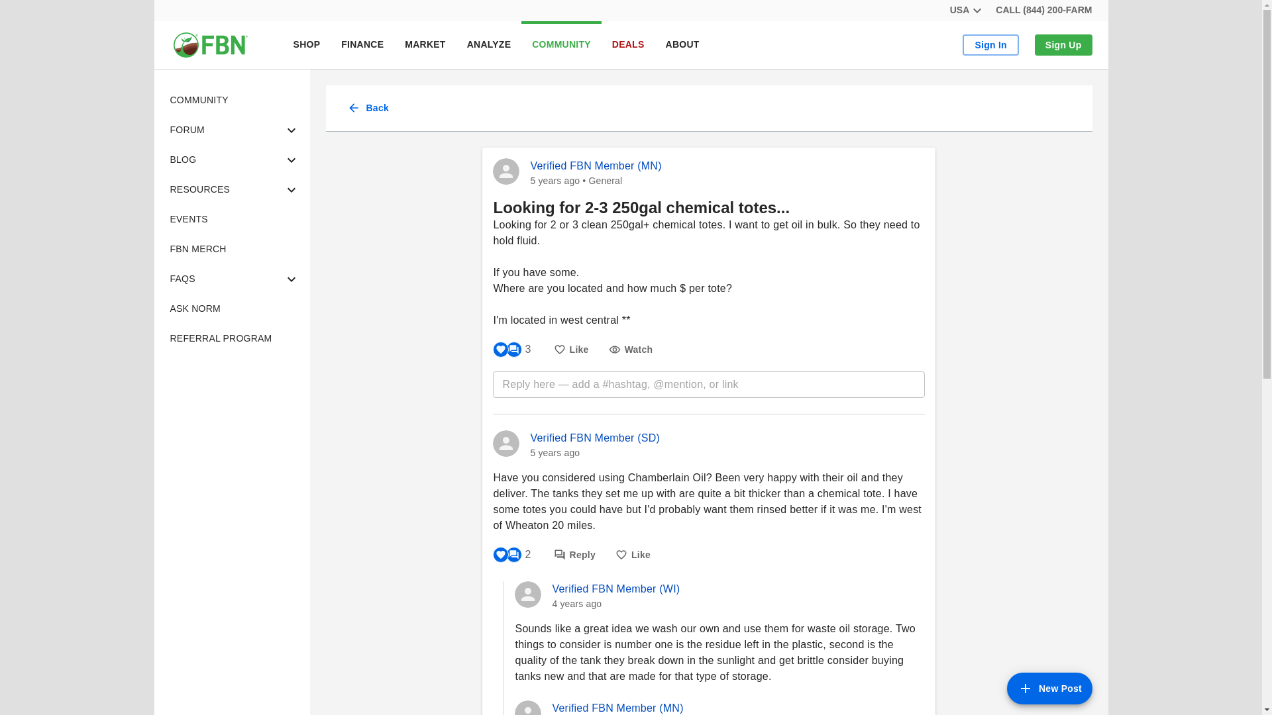  I want to click on COMMUNITY, so click(562, 45).